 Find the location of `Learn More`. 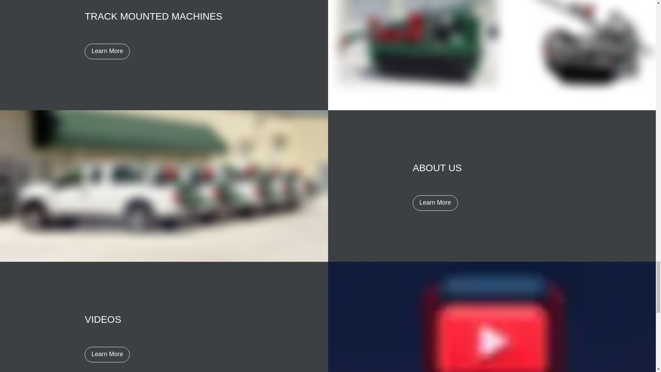

Learn More is located at coordinates (107, 51).